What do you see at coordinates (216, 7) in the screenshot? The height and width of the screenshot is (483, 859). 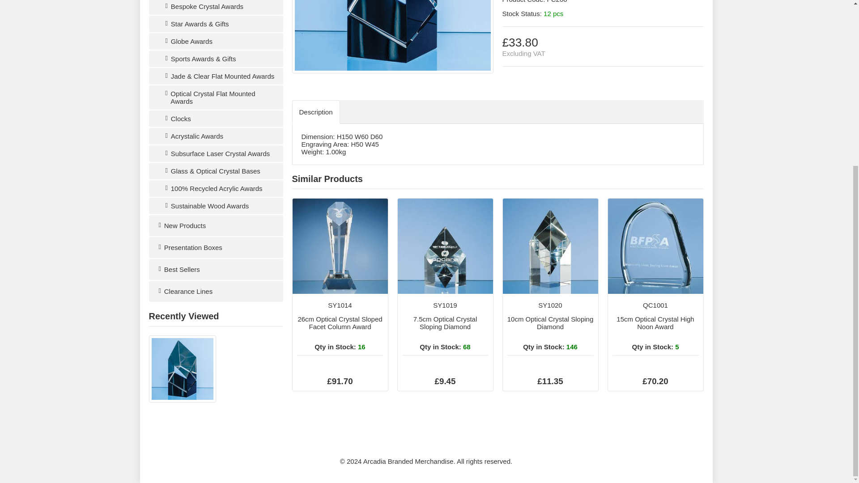 I see `Bespoke Crystal Awards` at bounding box center [216, 7].